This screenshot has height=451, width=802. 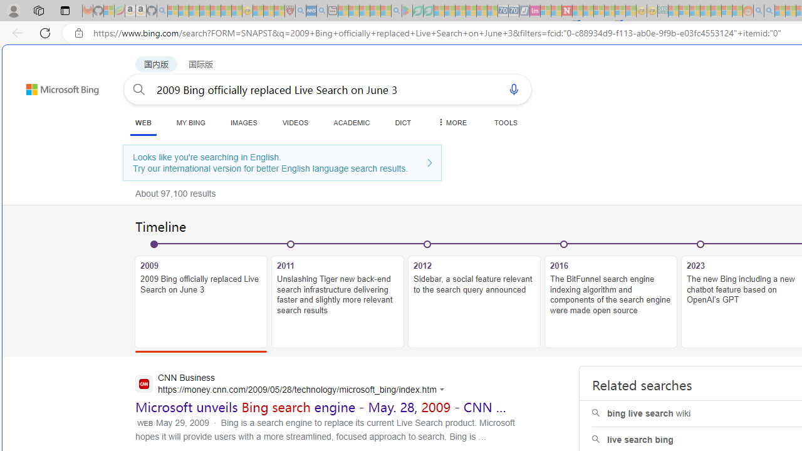 I want to click on Utah sues federal government - Search - Sleeping, so click(x=769, y=11).